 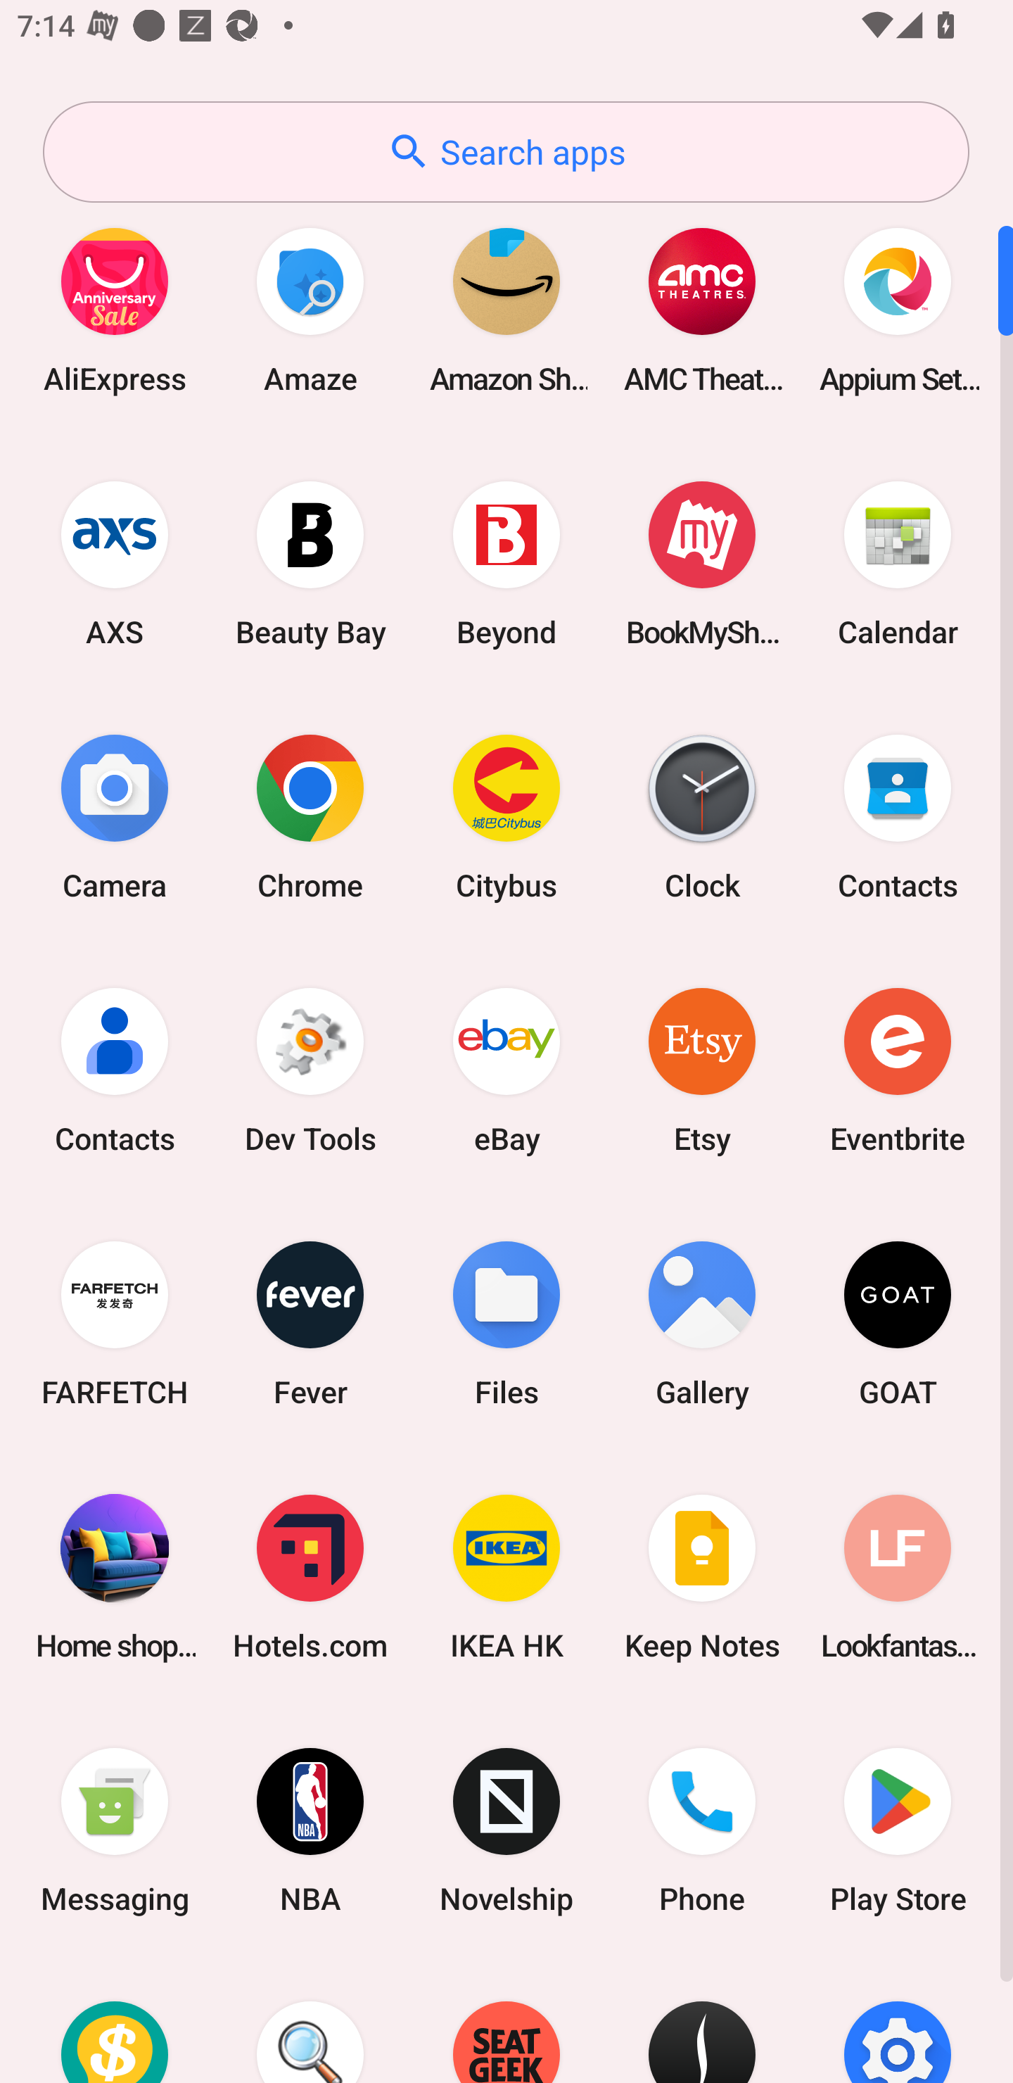 What do you see at coordinates (898, 1831) in the screenshot?
I see `Play Store` at bounding box center [898, 1831].